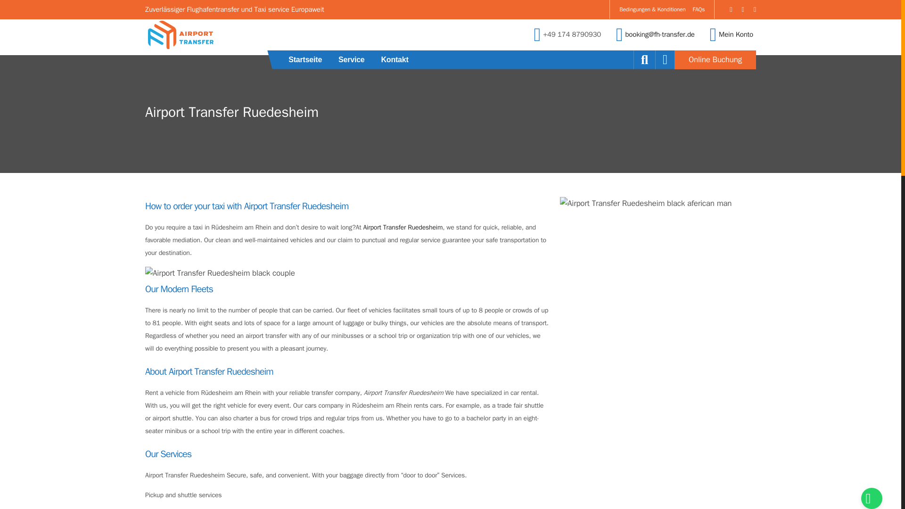 The image size is (905, 509). Describe the element at coordinates (715, 59) in the screenshot. I see `Online Buchung` at that location.